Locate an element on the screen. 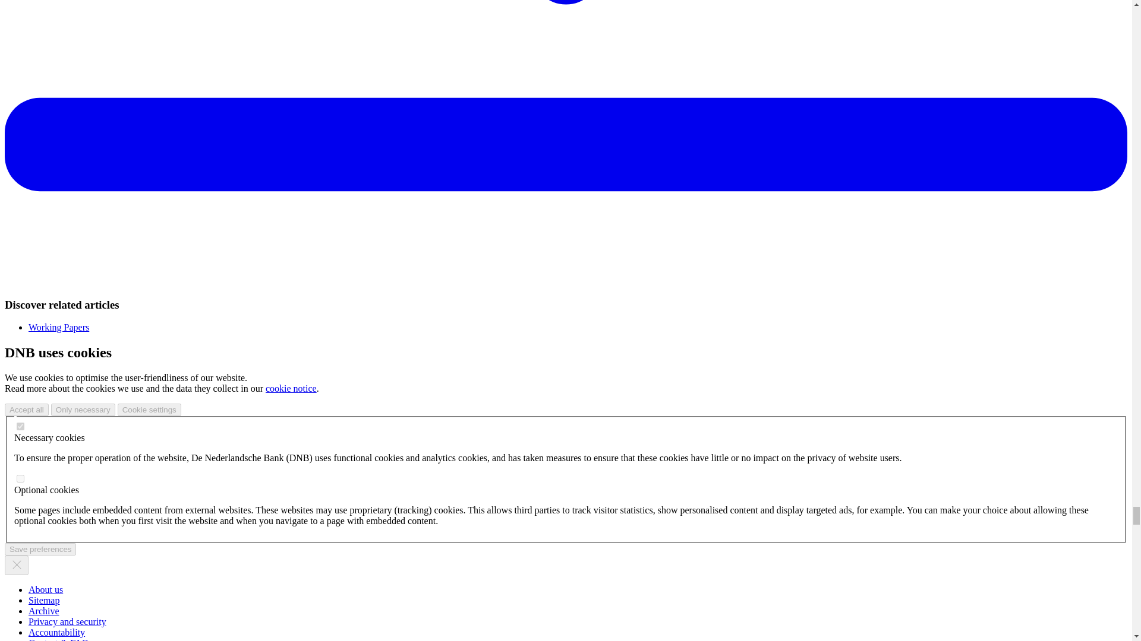 This screenshot has width=1141, height=641. About us is located at coordinates (45, 589).